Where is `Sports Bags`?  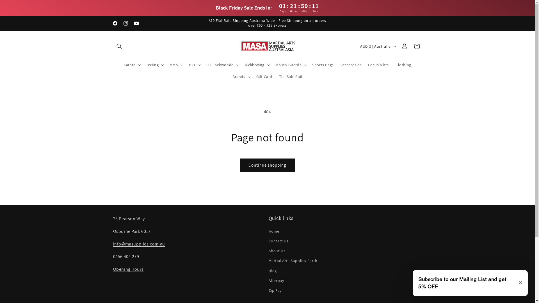 Sports Bags is located at coordinates (323, 65).